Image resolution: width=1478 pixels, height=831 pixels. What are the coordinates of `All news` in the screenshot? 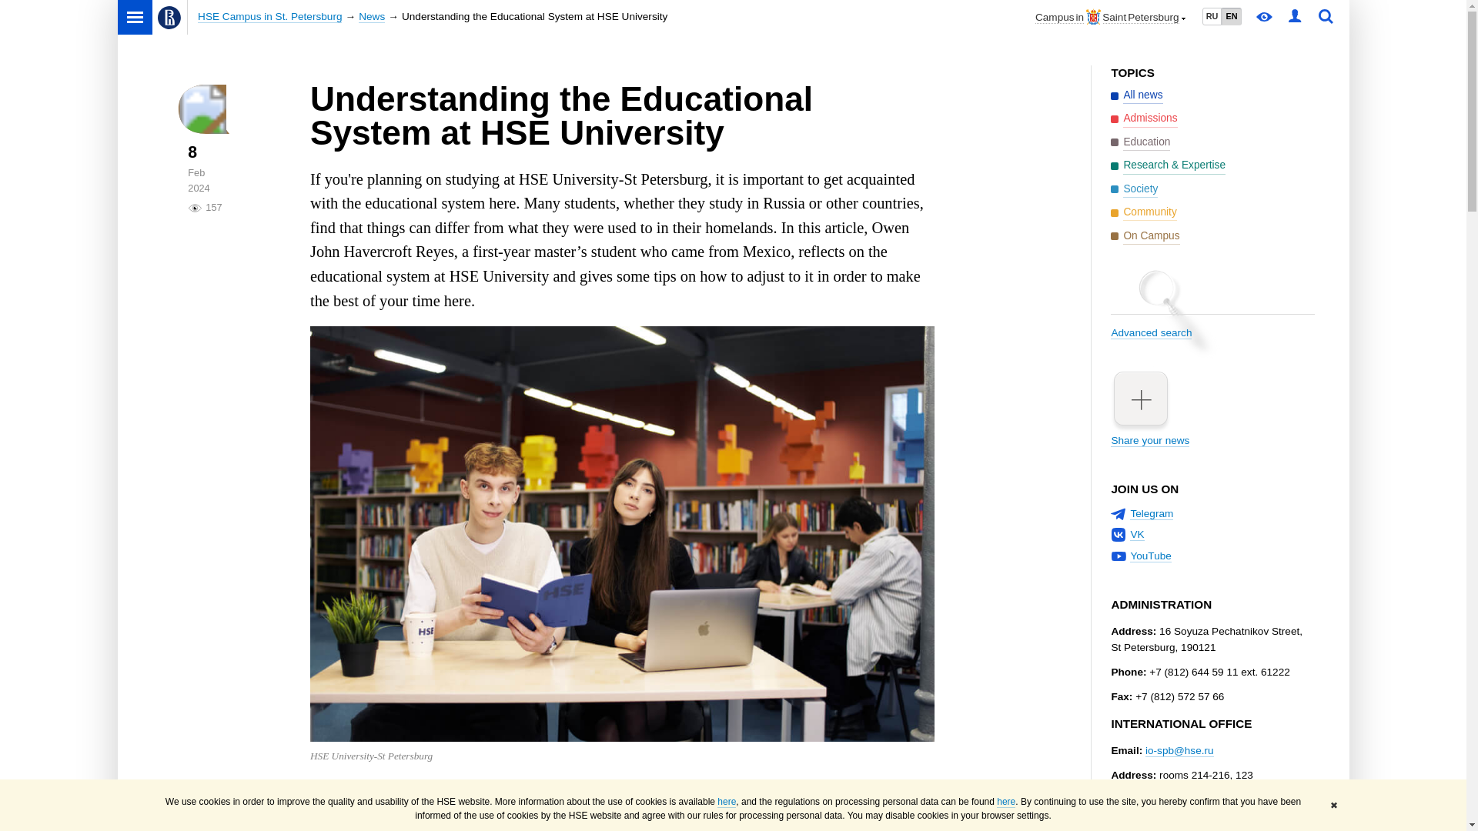 It's located at (1136, 95).